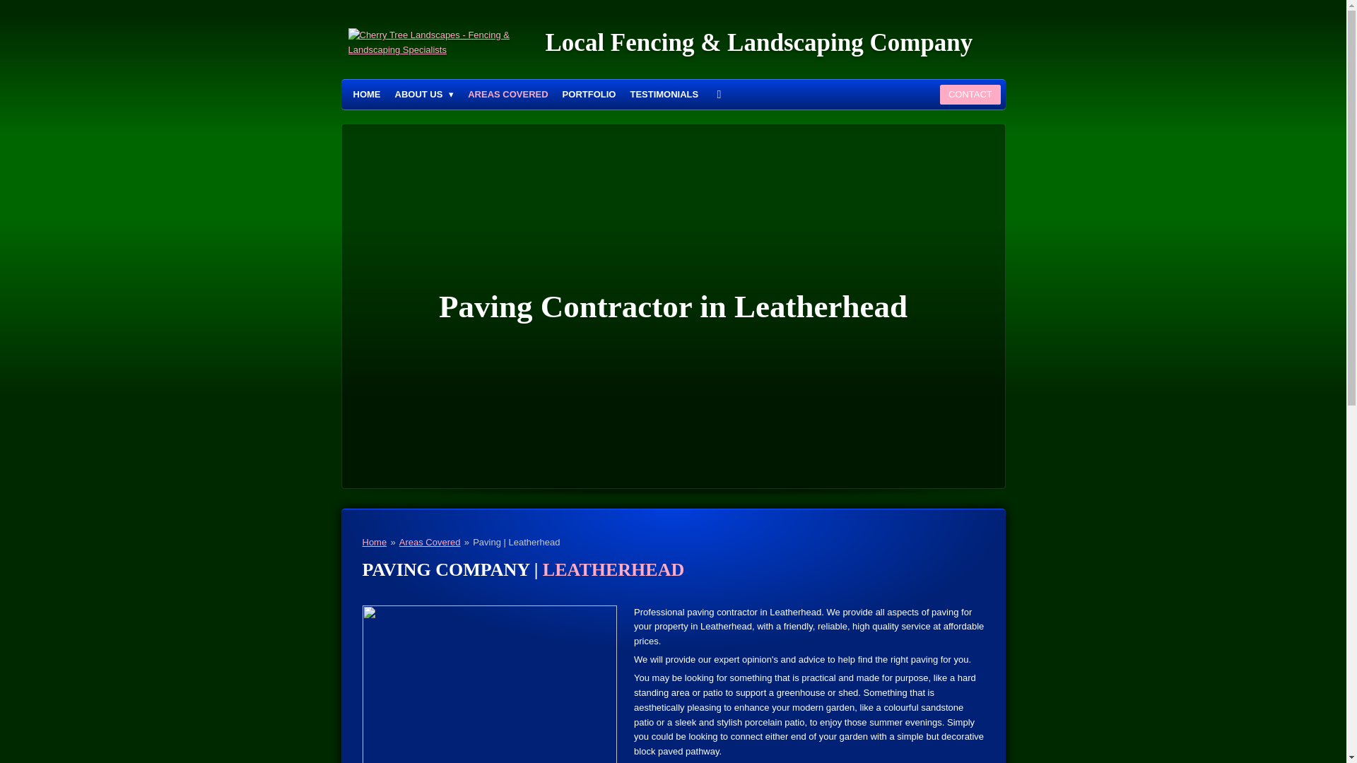 This screenshot has width=1357, height=763. I want to click on HOME, so click(367, 95).